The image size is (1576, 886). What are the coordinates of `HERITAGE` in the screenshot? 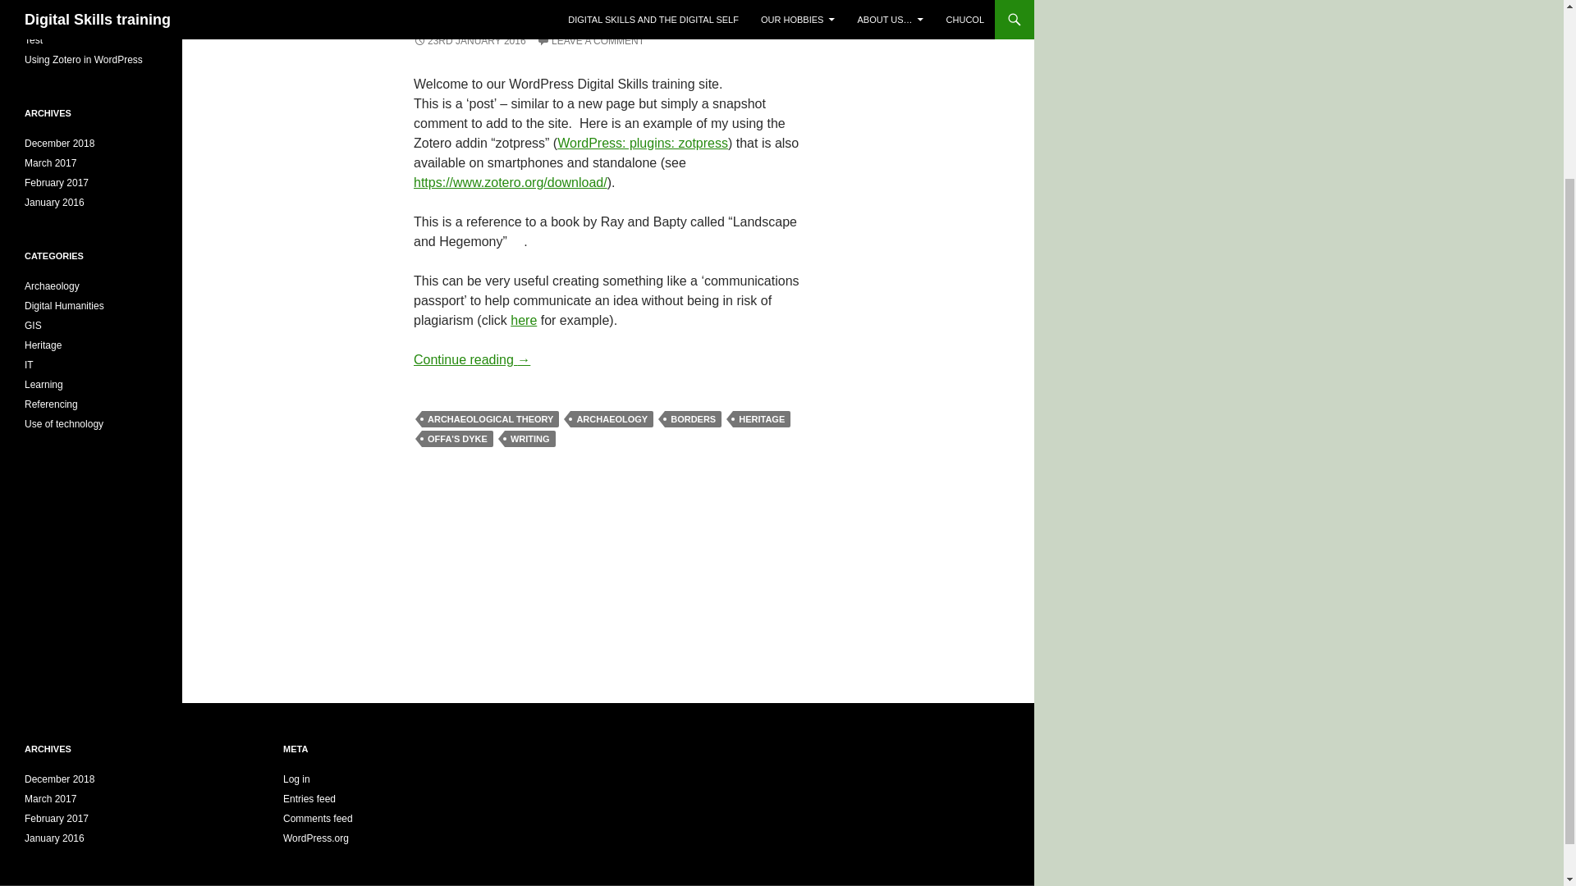 It's located at (762, 418).